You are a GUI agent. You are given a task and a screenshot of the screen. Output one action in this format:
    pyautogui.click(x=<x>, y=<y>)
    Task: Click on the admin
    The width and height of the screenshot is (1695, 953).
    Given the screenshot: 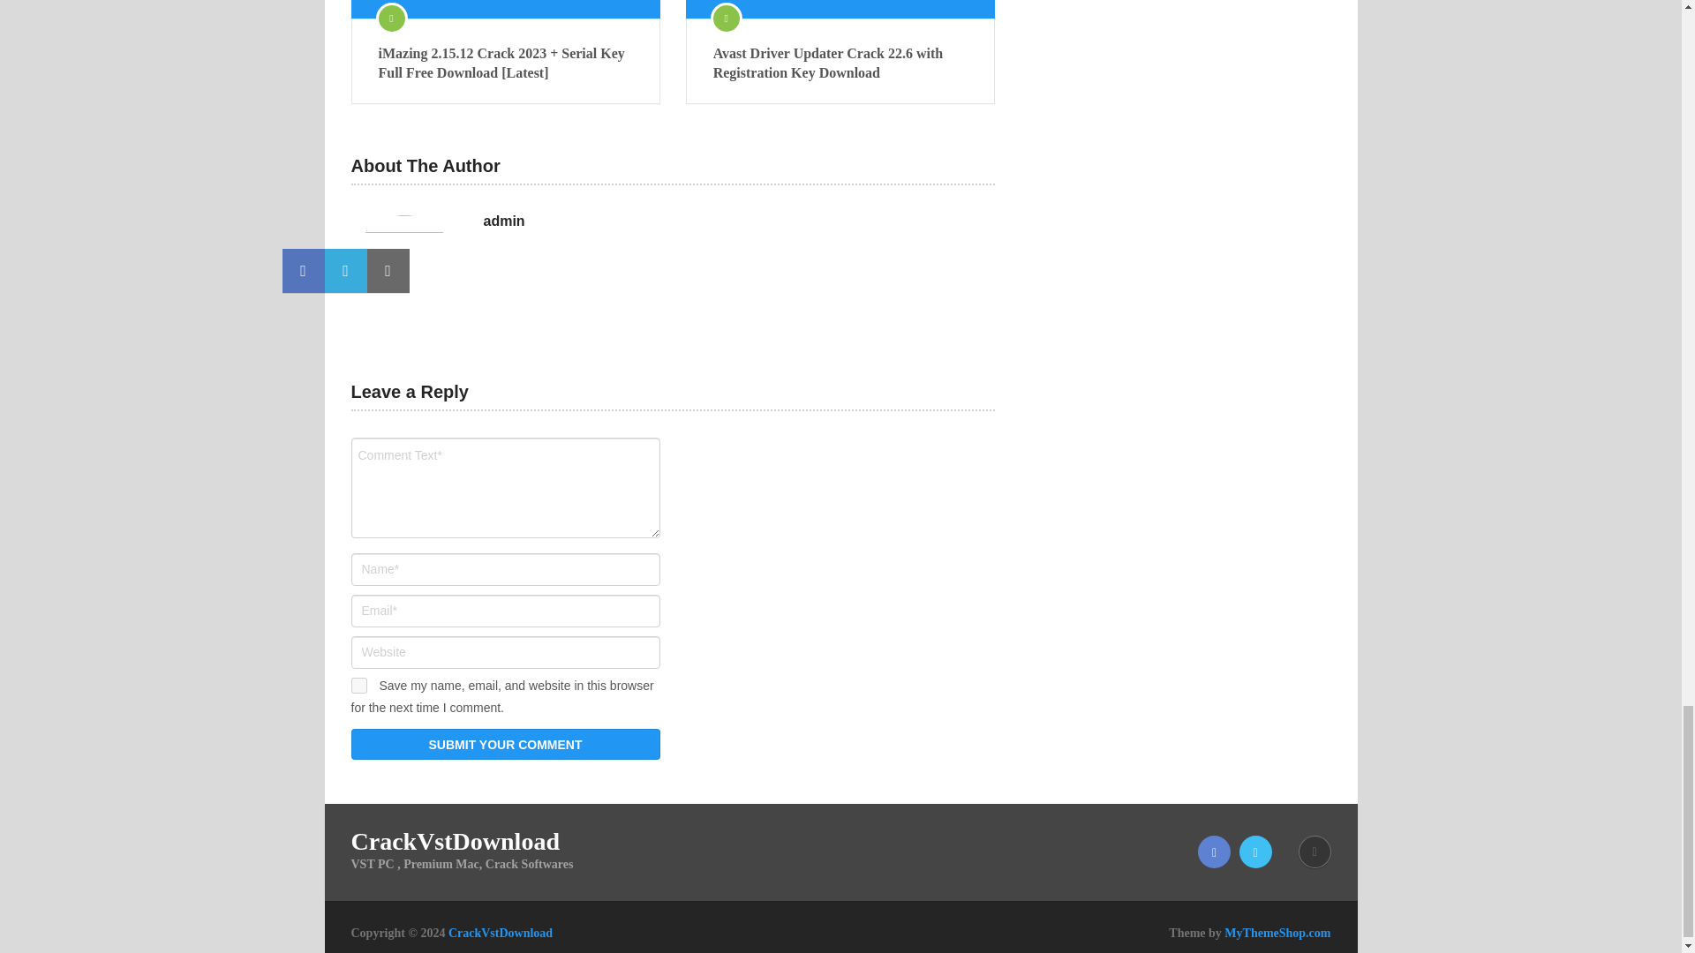 What is the action you would take?
    pyautogui.click(x=504, y=221)
    